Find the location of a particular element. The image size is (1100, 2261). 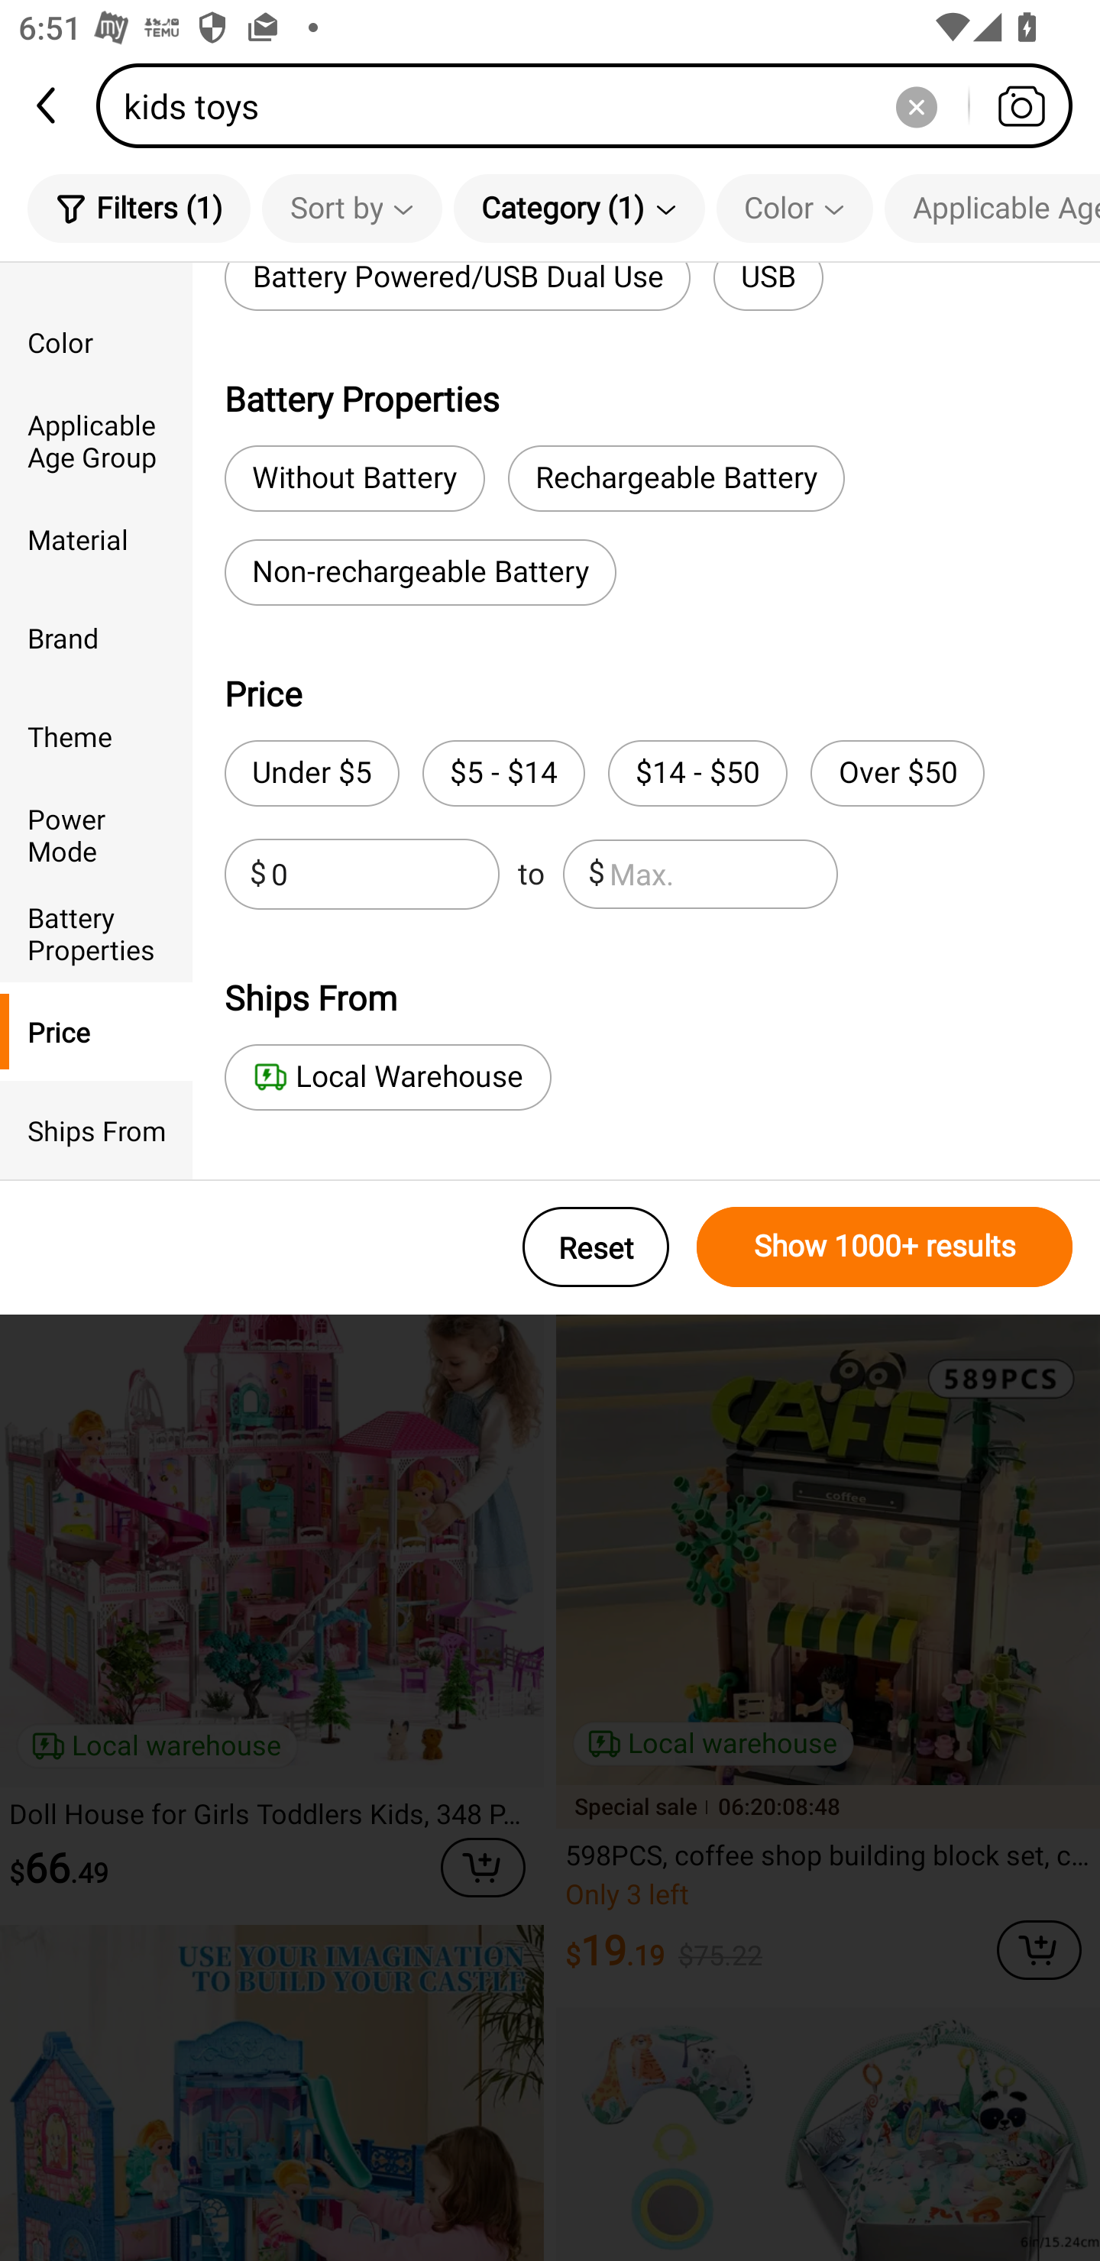

Local Warehouse is located at coordinates (387, 1077).